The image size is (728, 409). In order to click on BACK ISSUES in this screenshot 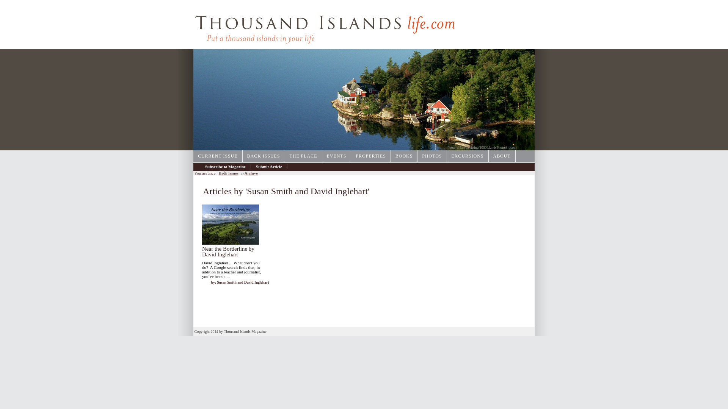, I will do `click(264, 156)`.